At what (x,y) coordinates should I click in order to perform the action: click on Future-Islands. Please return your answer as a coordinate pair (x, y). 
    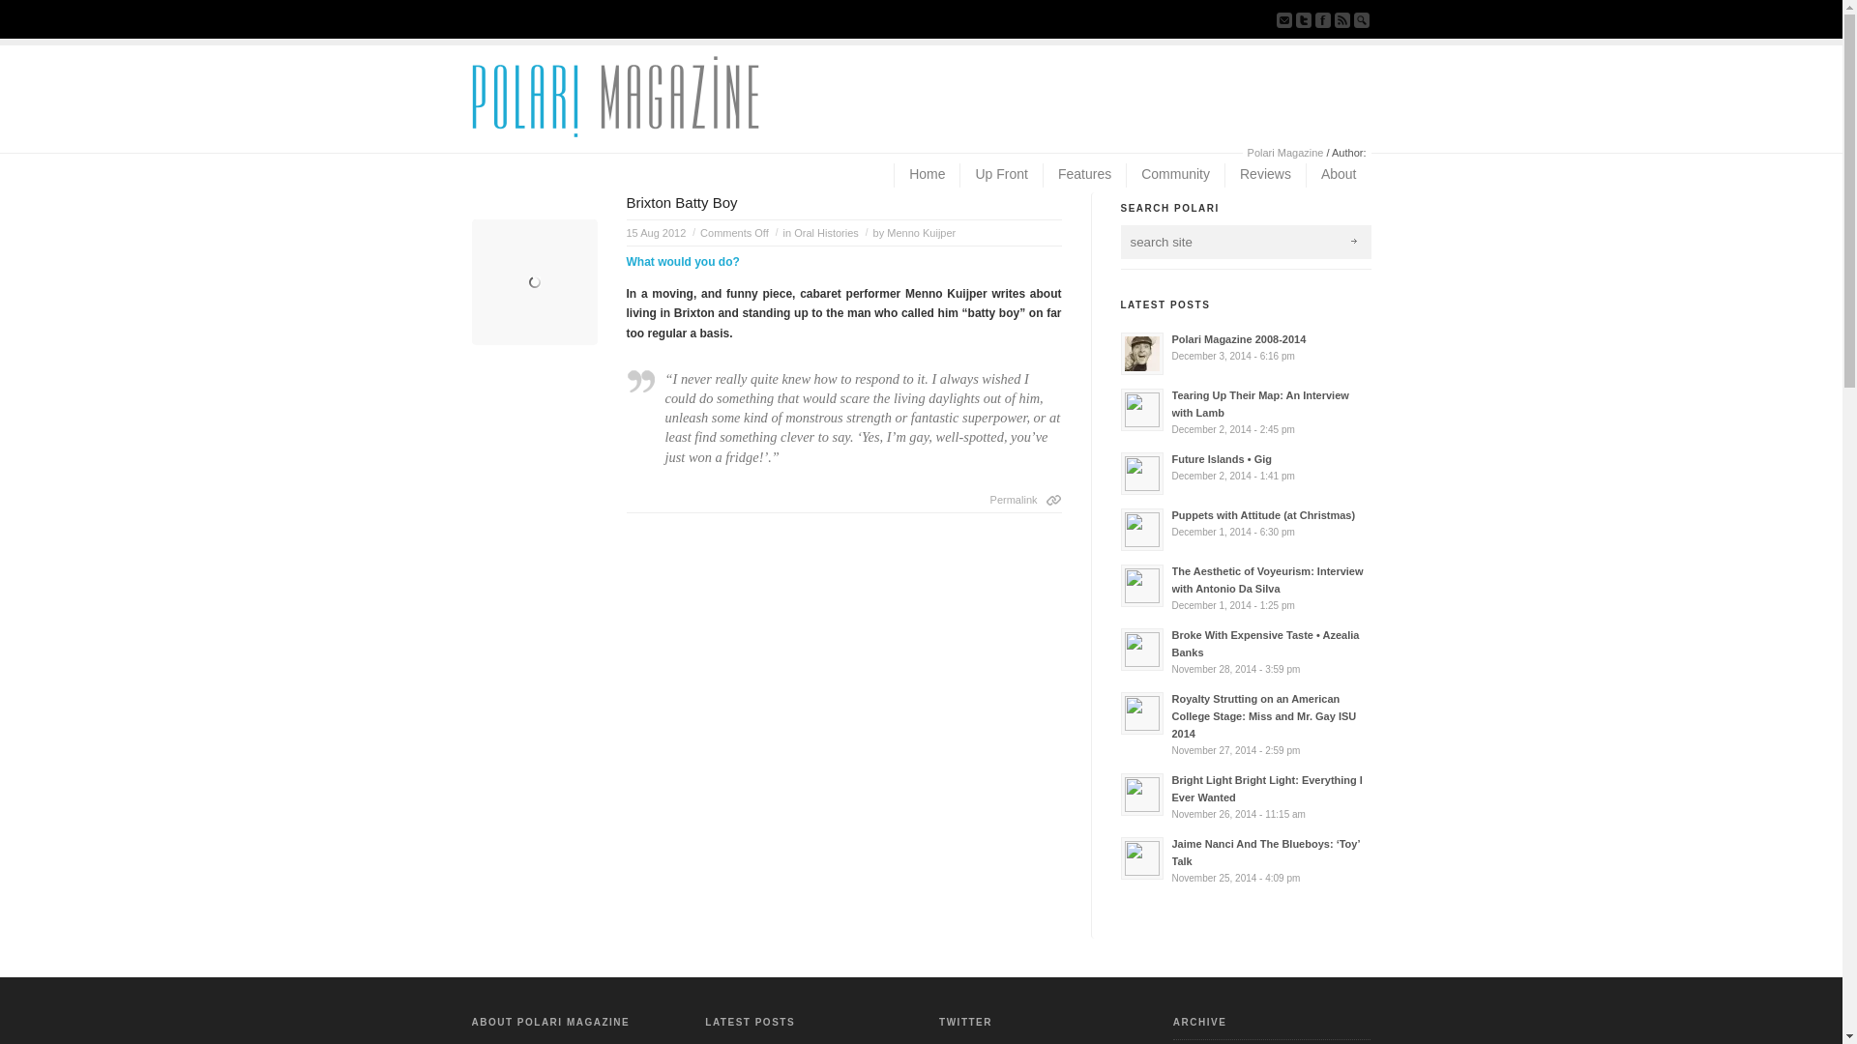
    Looking at the image, I should click on (1141, 473).